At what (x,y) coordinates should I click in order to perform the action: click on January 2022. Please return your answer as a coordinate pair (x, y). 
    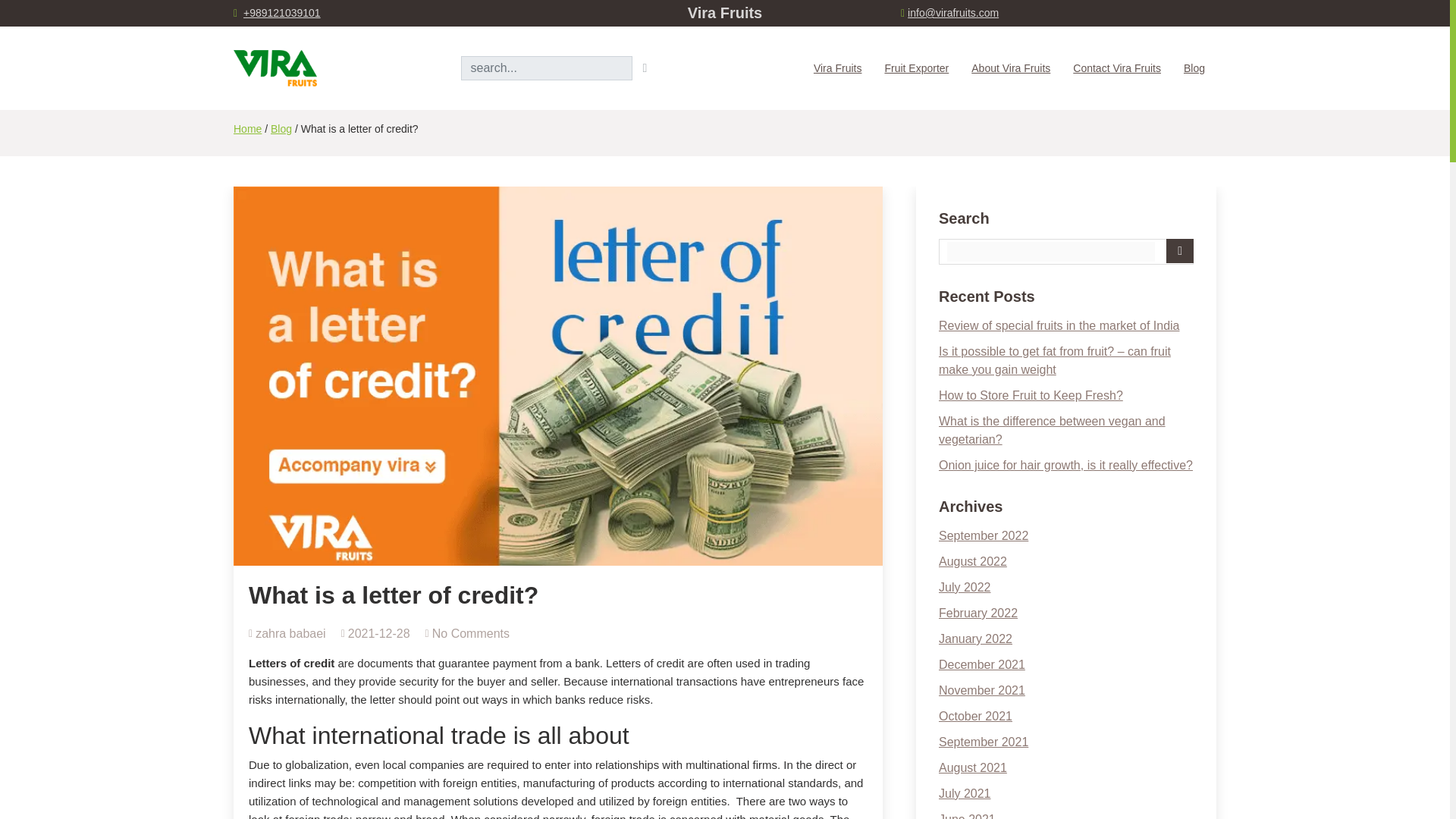
    Looking at the image, I should click on (975, 639).